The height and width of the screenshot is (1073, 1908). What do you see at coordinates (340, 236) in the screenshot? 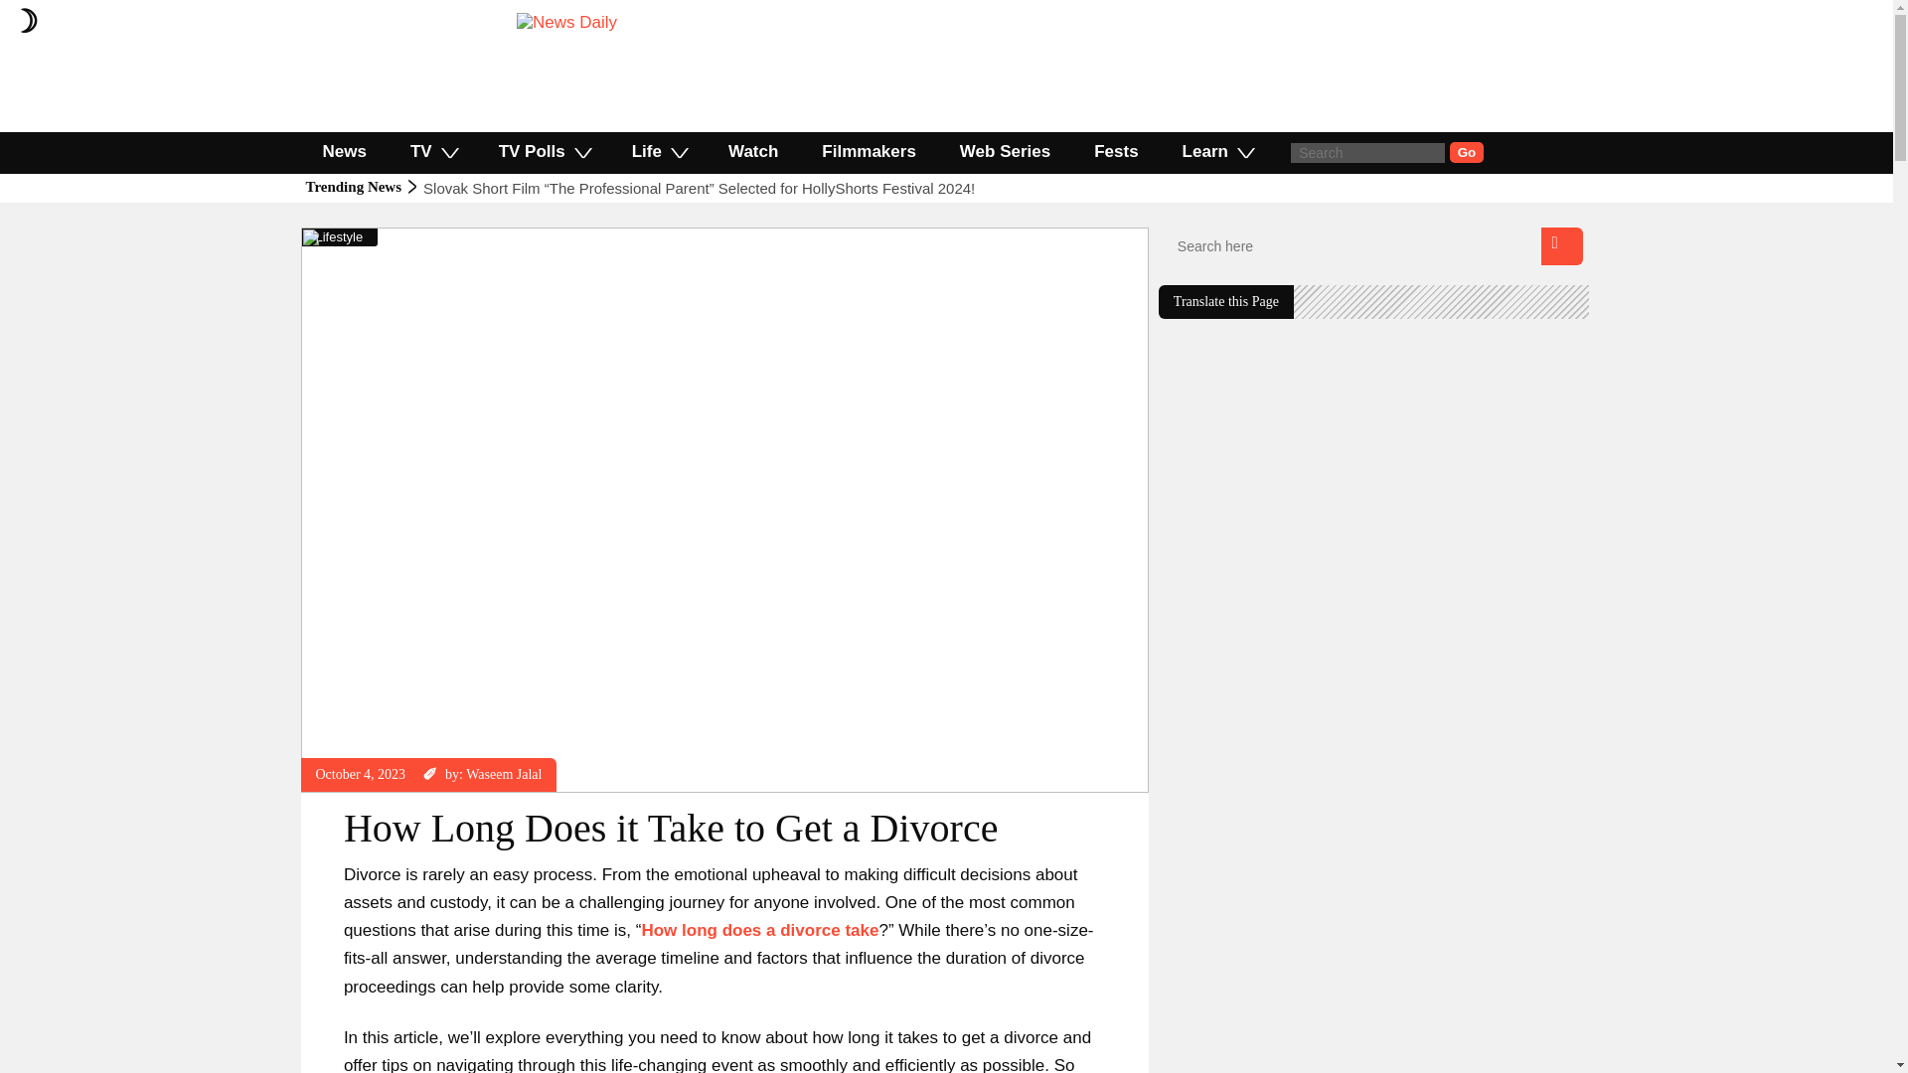
I see `Lifestyle` at bounding box center [340, 236].